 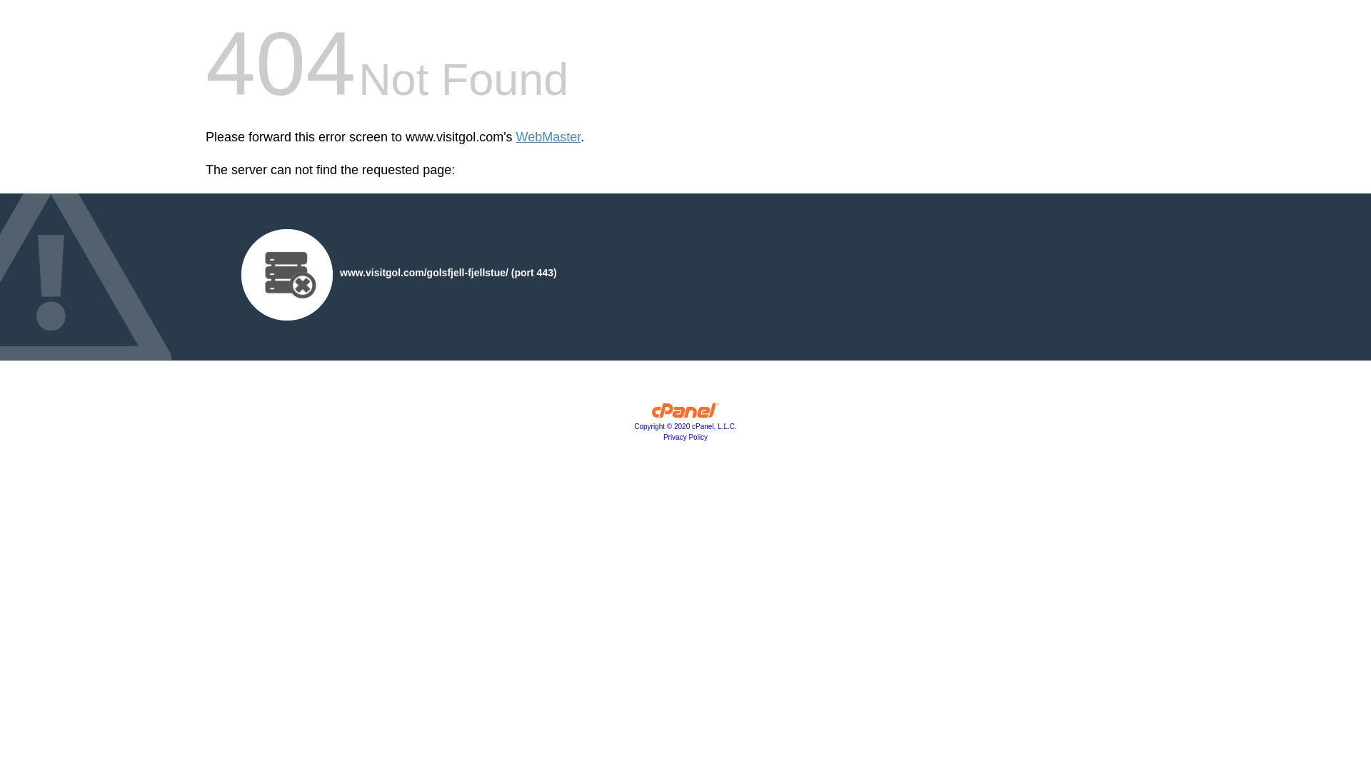 What do you see at coordinates (685, 437) in the screenshot?
I see `Privacy Policy` at bounding box center [685, 437].